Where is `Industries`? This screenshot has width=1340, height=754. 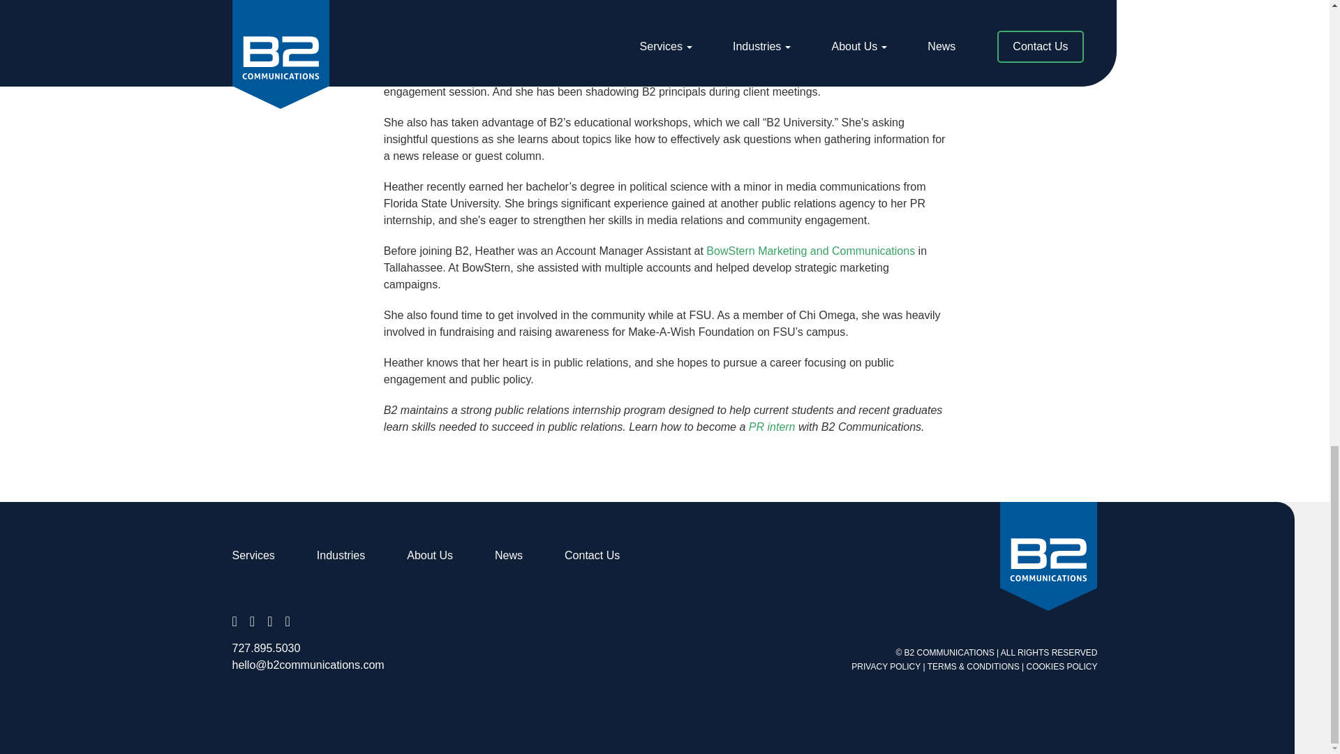 Industries is located at coordinates (341, 555).